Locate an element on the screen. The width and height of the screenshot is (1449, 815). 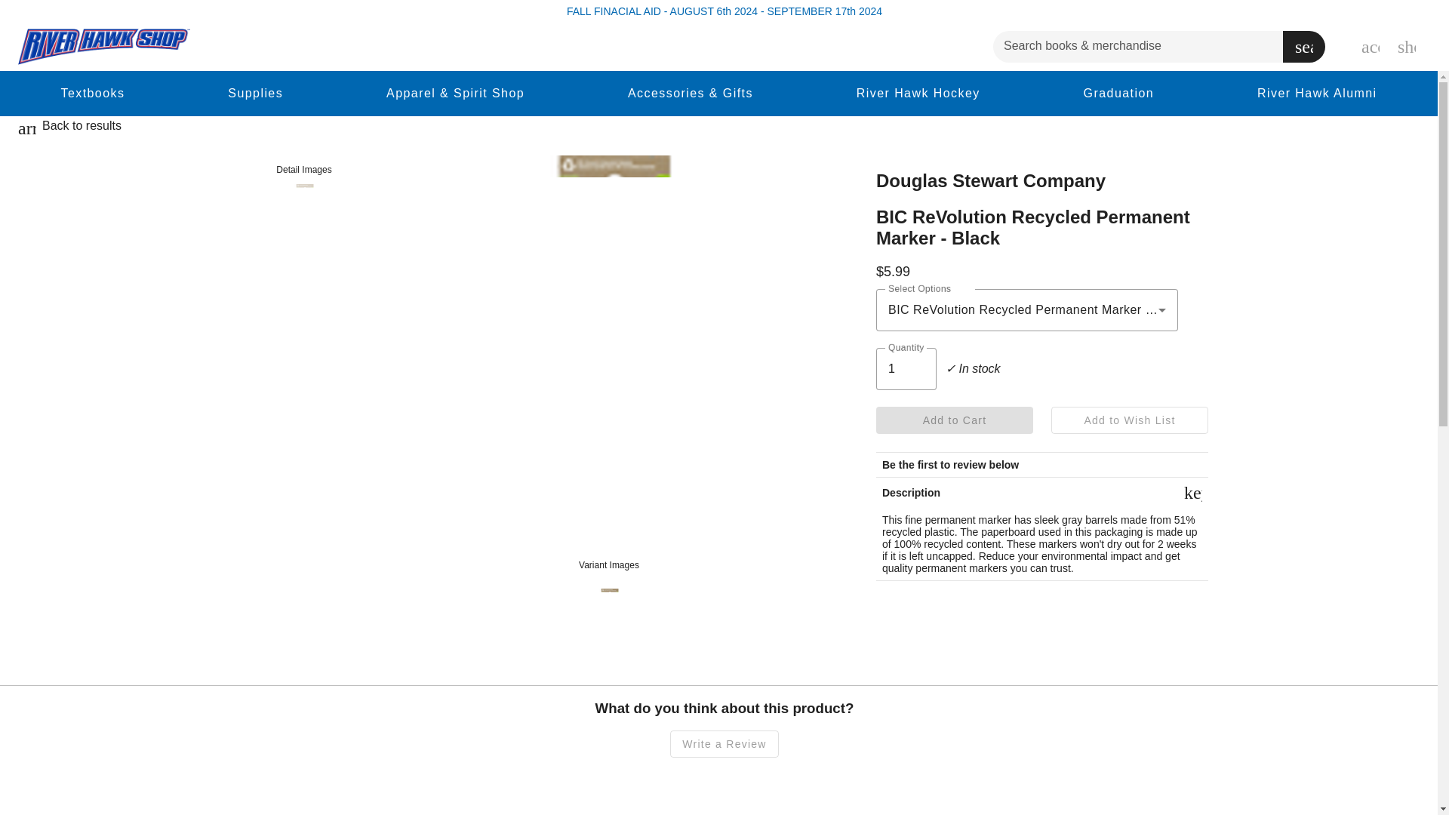
Graduation is located at coordinates (1118, 93).